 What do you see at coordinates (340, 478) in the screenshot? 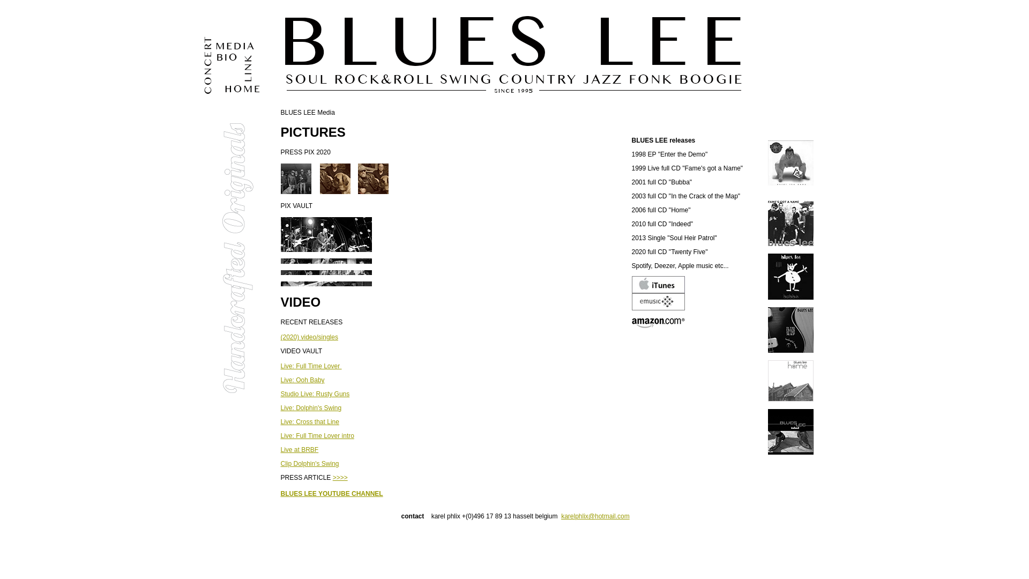
I see `>>>>` at bounding box center [340, 478].